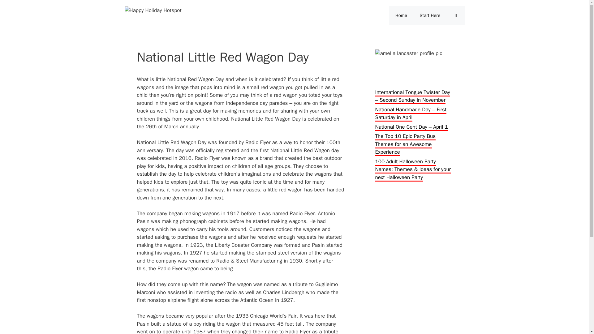 The height and width of the screenshot is (334, 594). I want to click on Start Here, so click(430, 15).